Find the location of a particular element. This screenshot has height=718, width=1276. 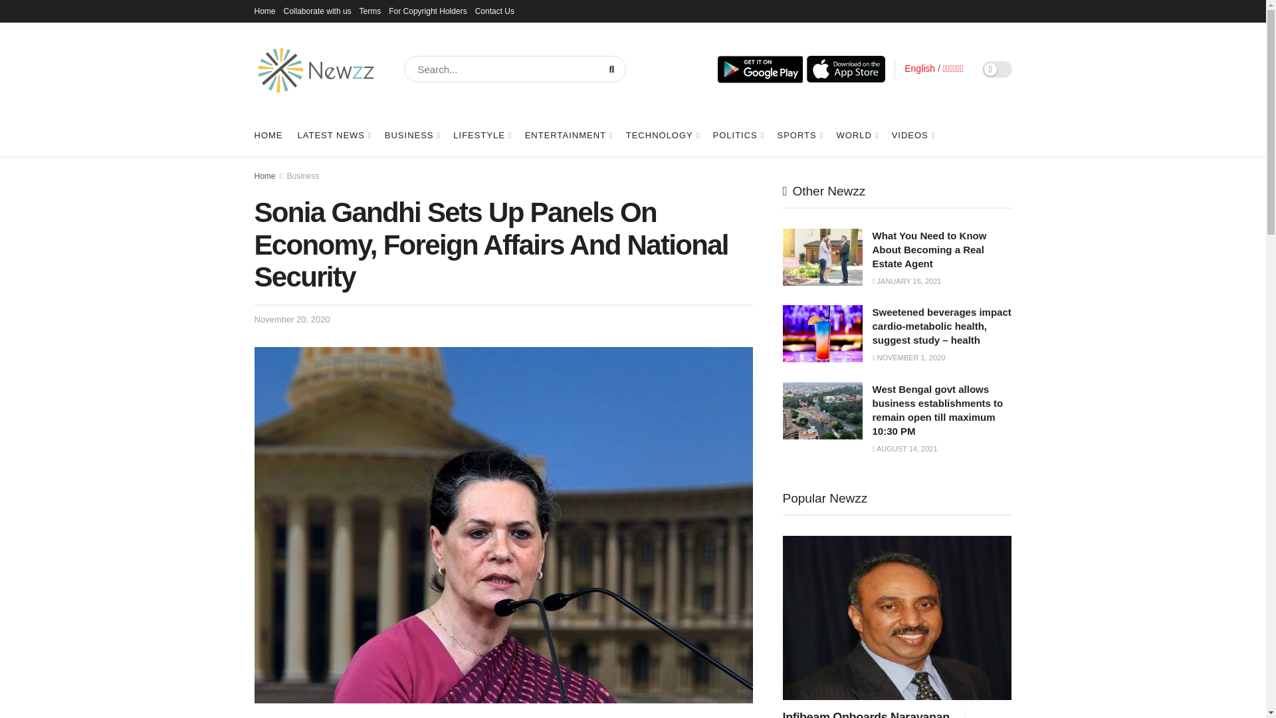

Terms is located at coordinates (371, 11).